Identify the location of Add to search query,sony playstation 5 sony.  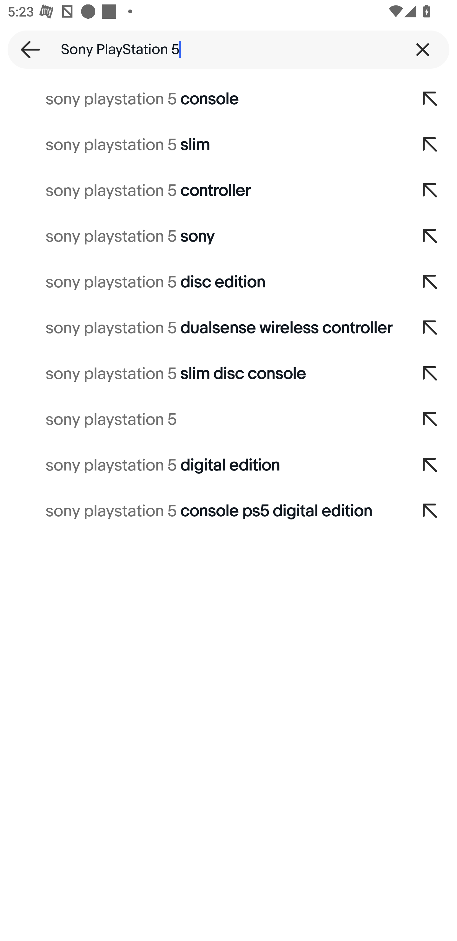
(430, 237).